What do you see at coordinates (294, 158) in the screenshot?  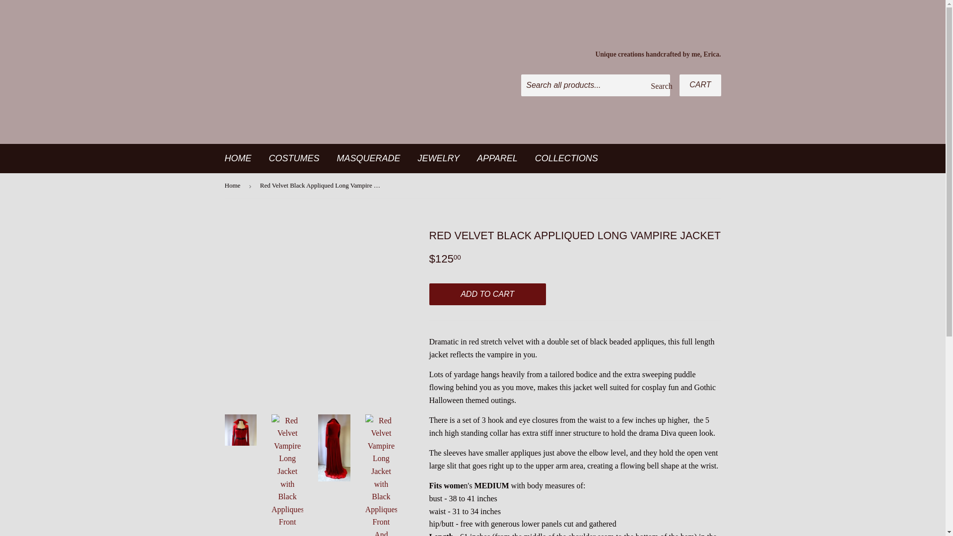 I see `COSTUMES` at bounding box center [294, 158].